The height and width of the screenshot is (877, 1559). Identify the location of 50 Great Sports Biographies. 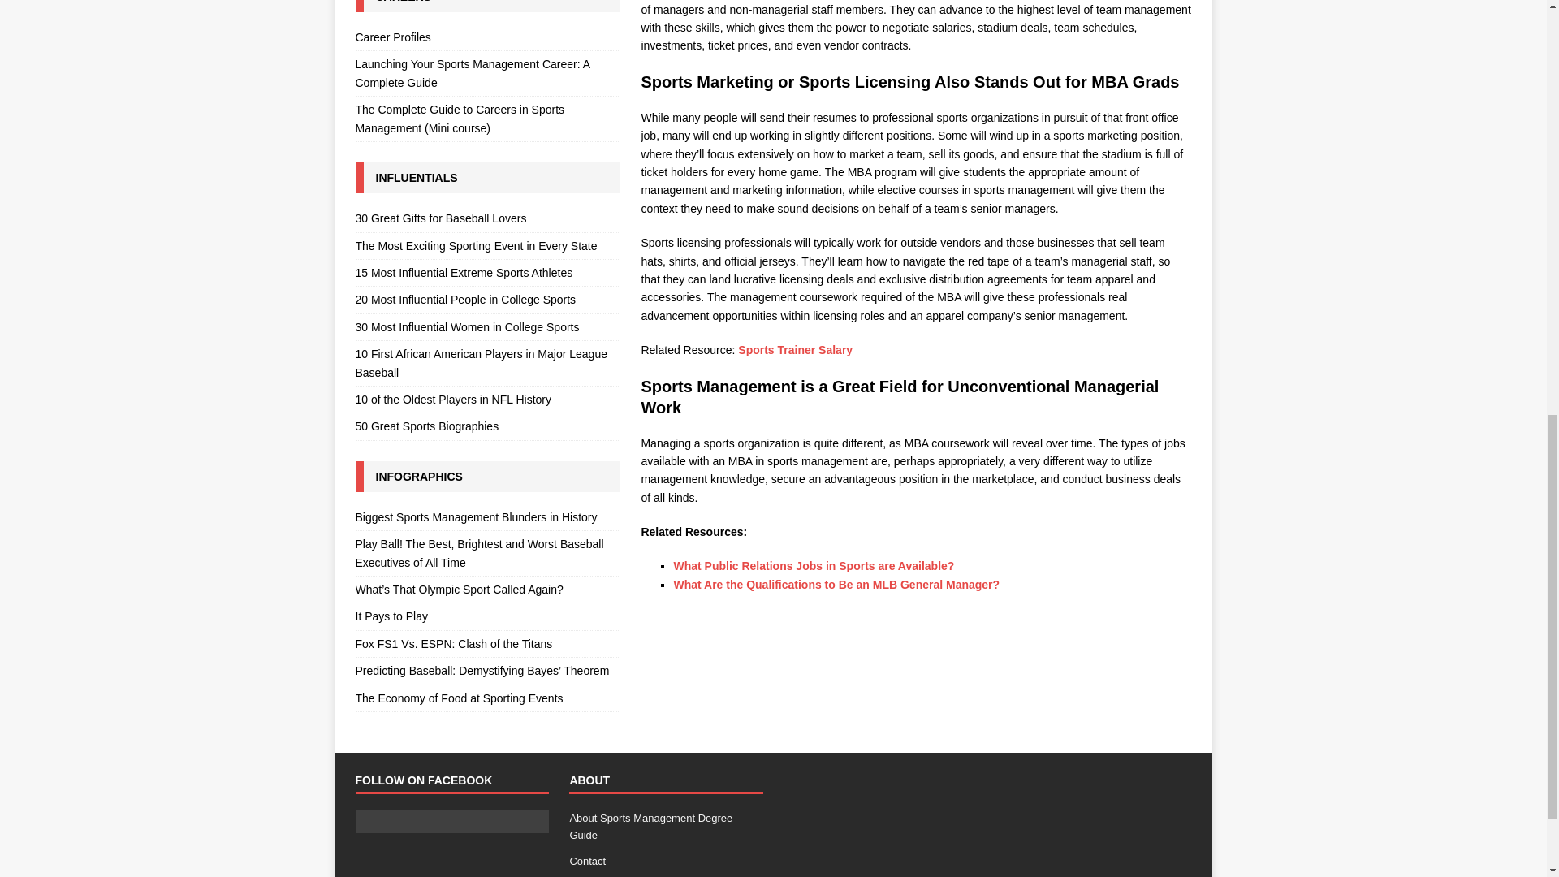
(487, 426).